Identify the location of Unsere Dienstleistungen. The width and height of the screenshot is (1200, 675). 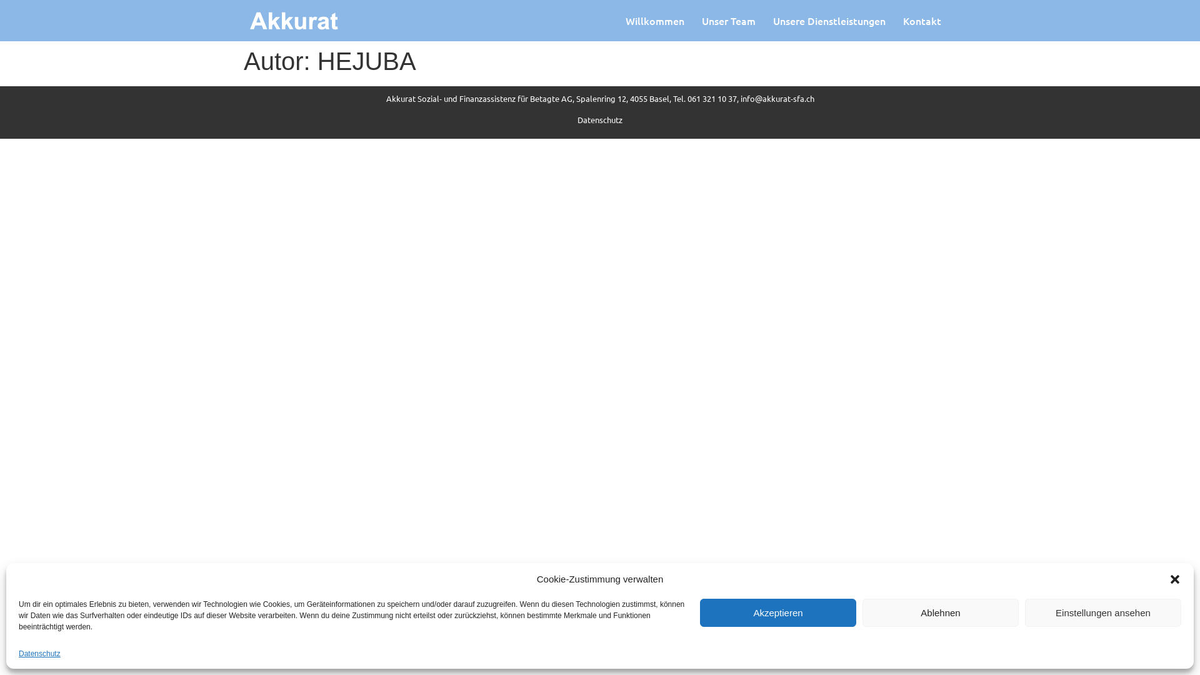
(829, 21).